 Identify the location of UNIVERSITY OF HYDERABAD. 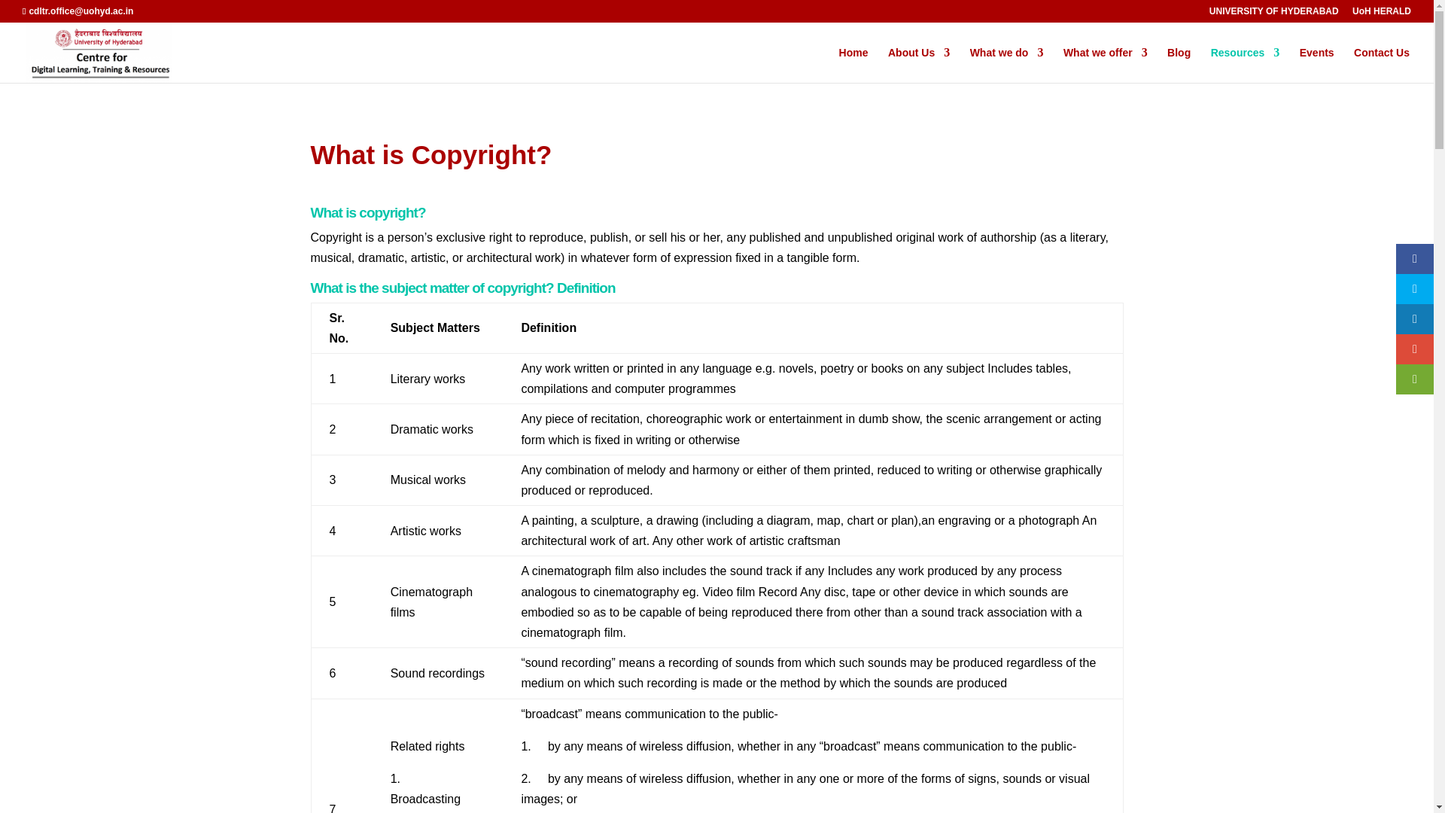
(1274, 14).